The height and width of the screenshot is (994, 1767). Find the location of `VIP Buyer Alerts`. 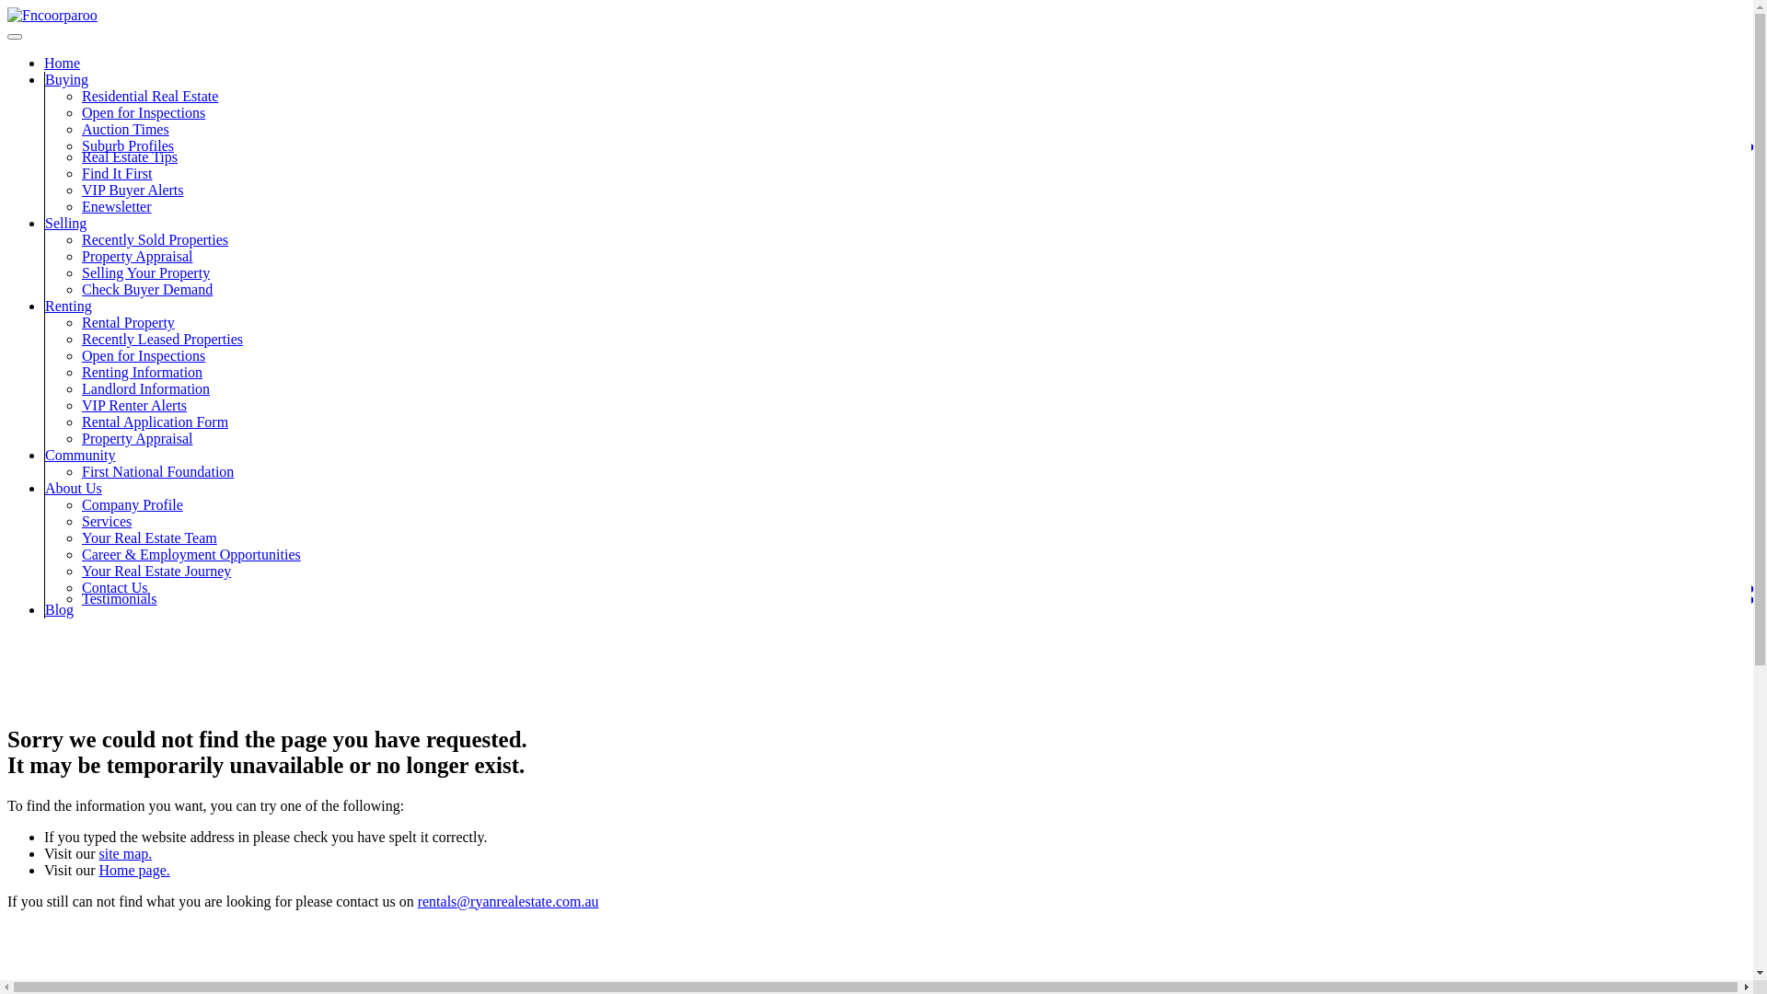

VIP Buyer Alerts is located at coordinates (133, 190).